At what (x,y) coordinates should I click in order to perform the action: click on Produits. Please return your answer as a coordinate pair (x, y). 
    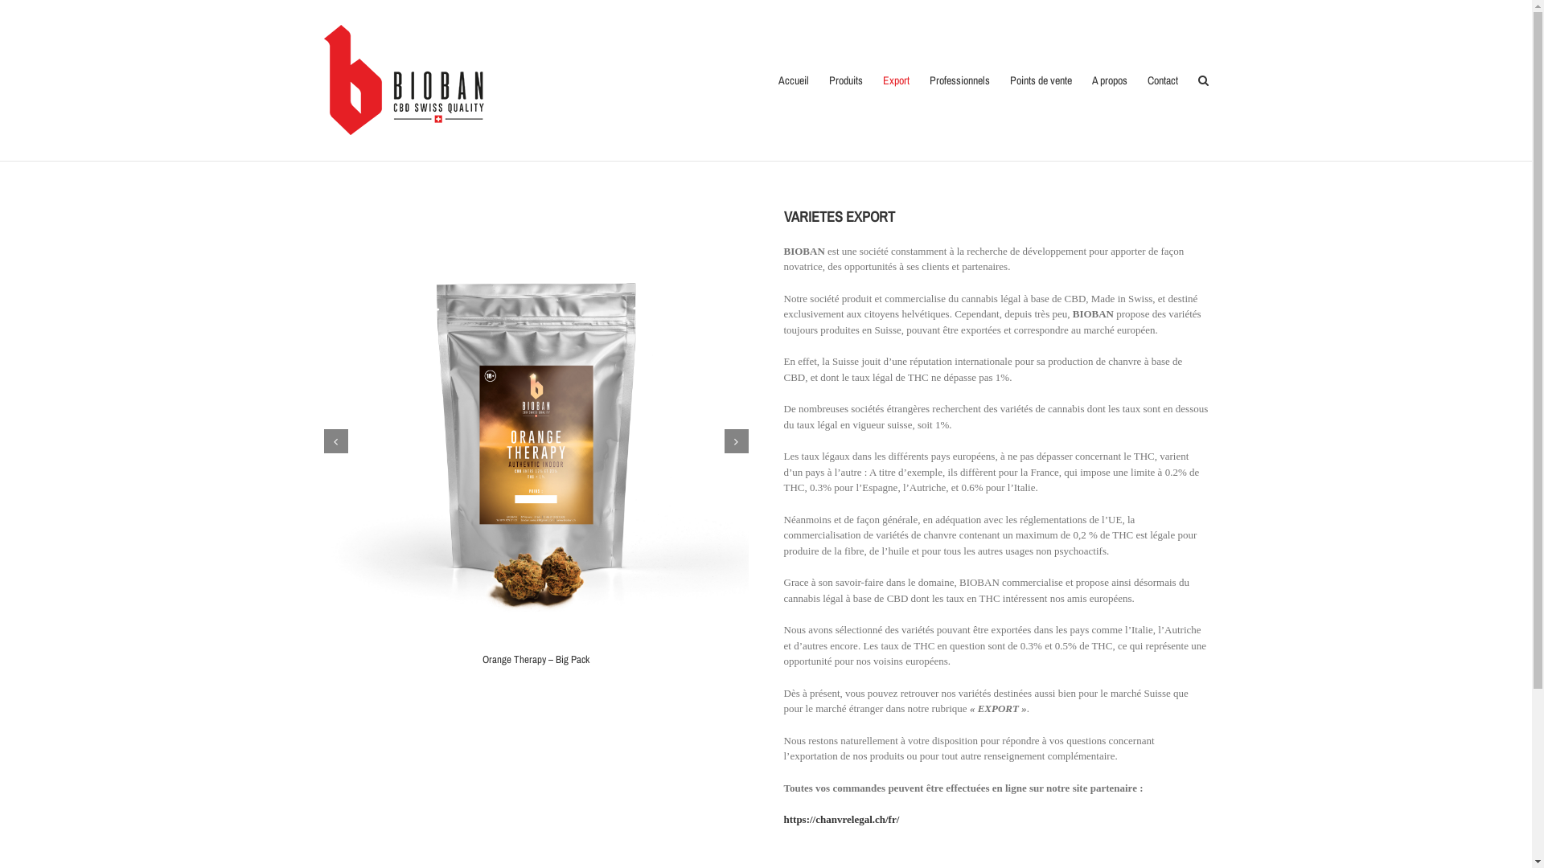
    Looking at the image, I should click on (845, 80).